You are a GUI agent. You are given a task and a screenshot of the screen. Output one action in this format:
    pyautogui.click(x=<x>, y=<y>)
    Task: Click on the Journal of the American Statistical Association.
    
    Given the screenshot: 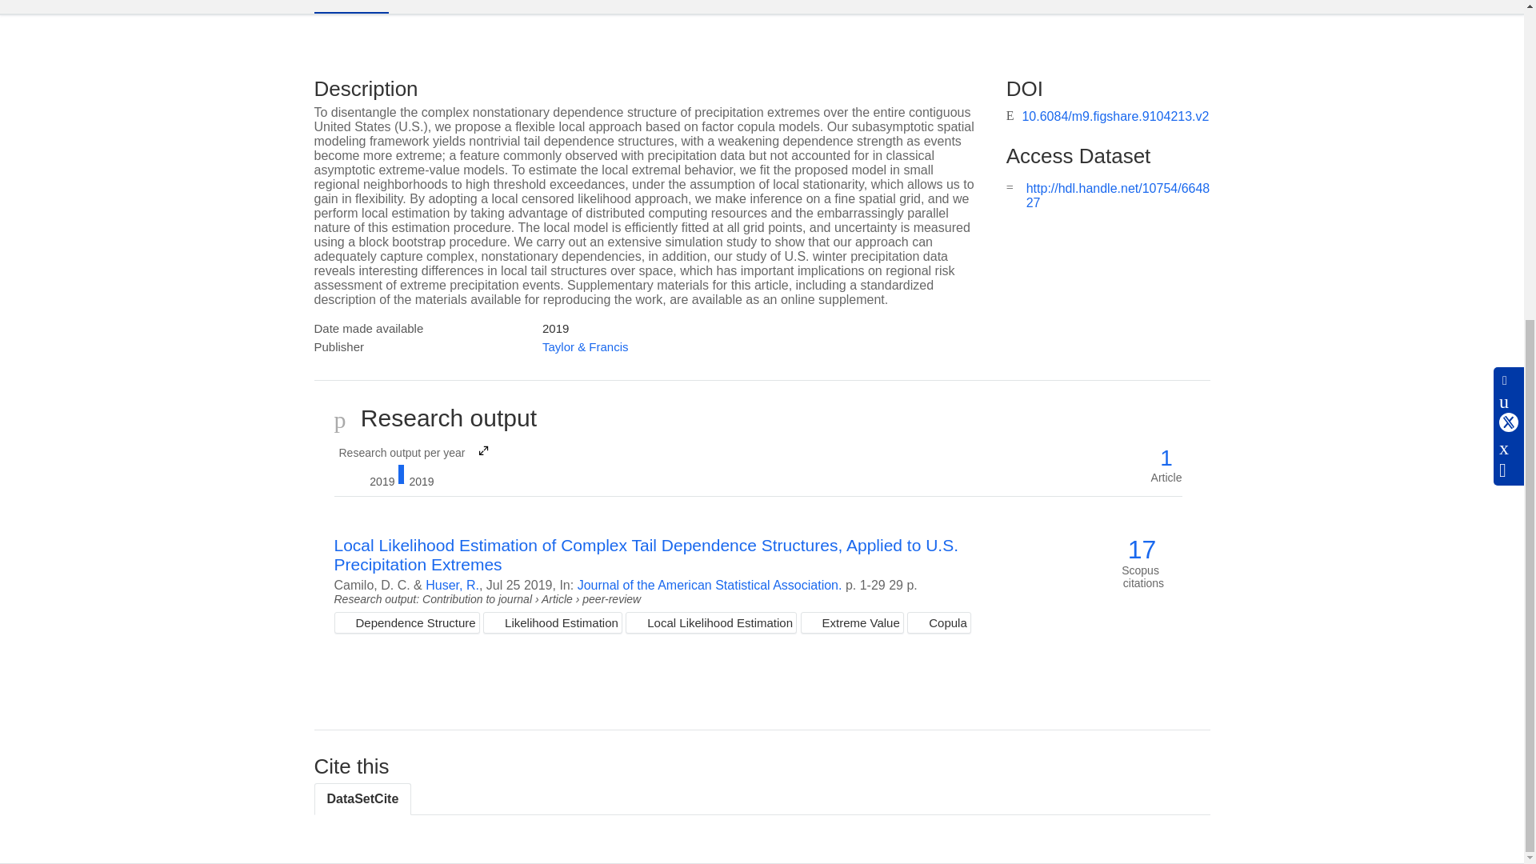 What is the action you would take?
    pyautogui.click(x=350, y=6)
    